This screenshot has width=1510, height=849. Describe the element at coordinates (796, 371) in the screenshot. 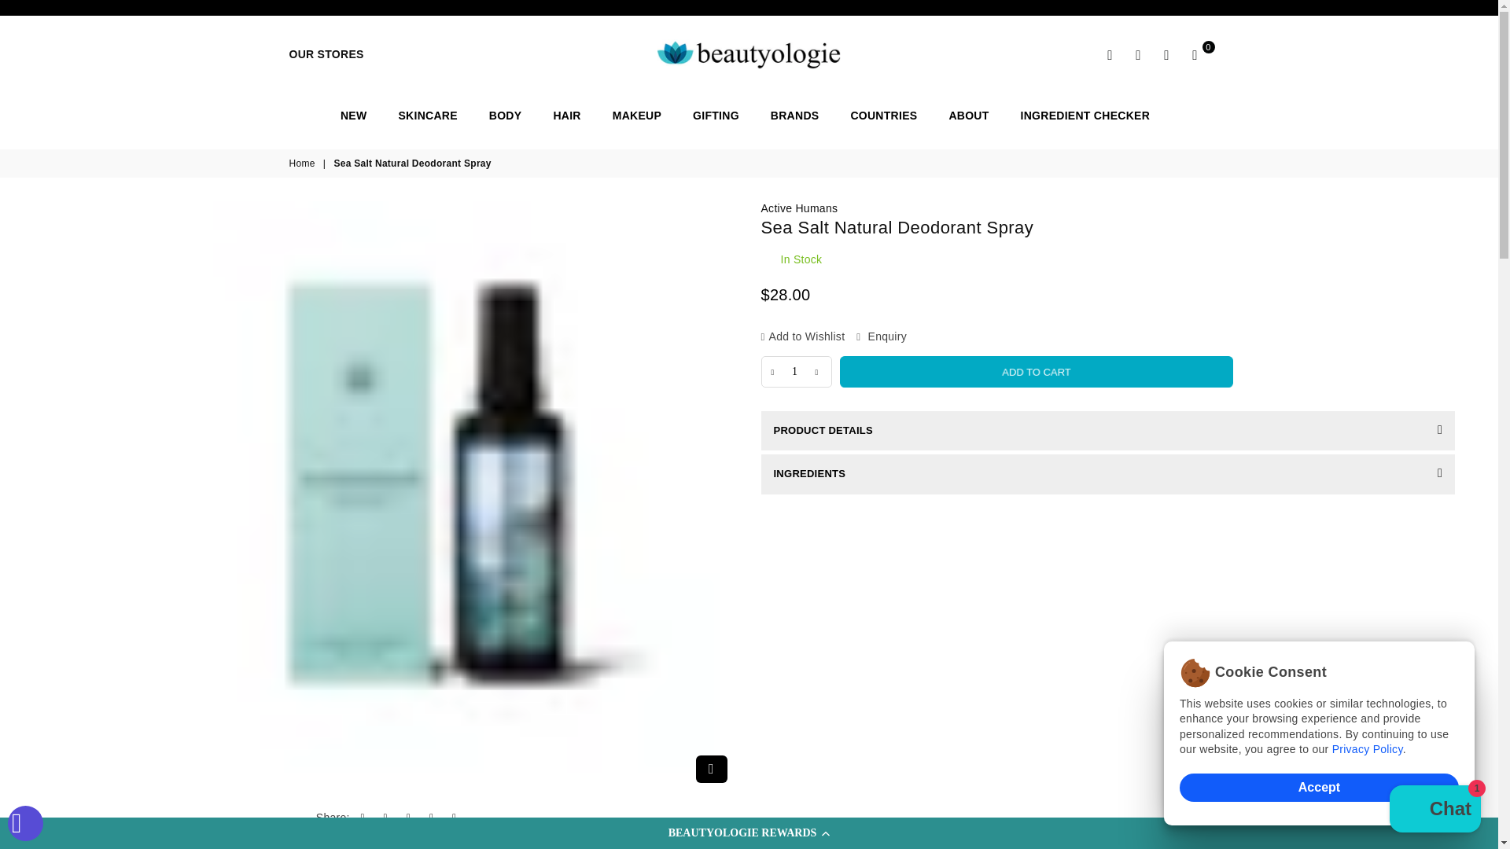

I see `Quantity` at that location.